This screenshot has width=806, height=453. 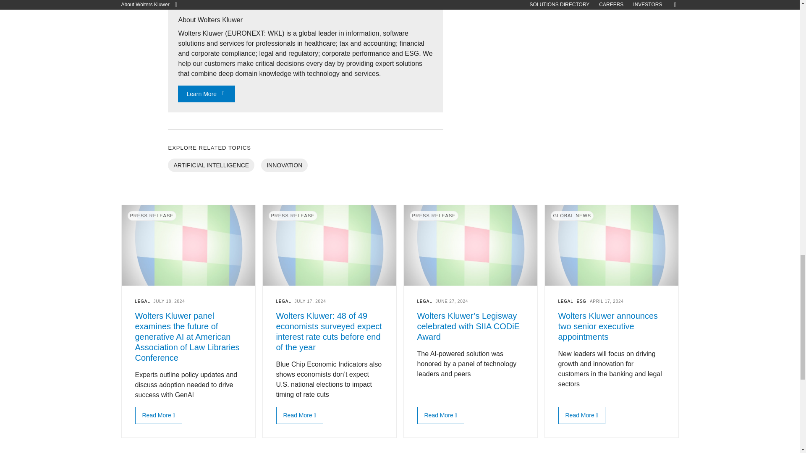 What do you see at coordinates (223, 93) in the screenshot?
I see `wk-icon-arrow-right` at bounding box center [223, 93].